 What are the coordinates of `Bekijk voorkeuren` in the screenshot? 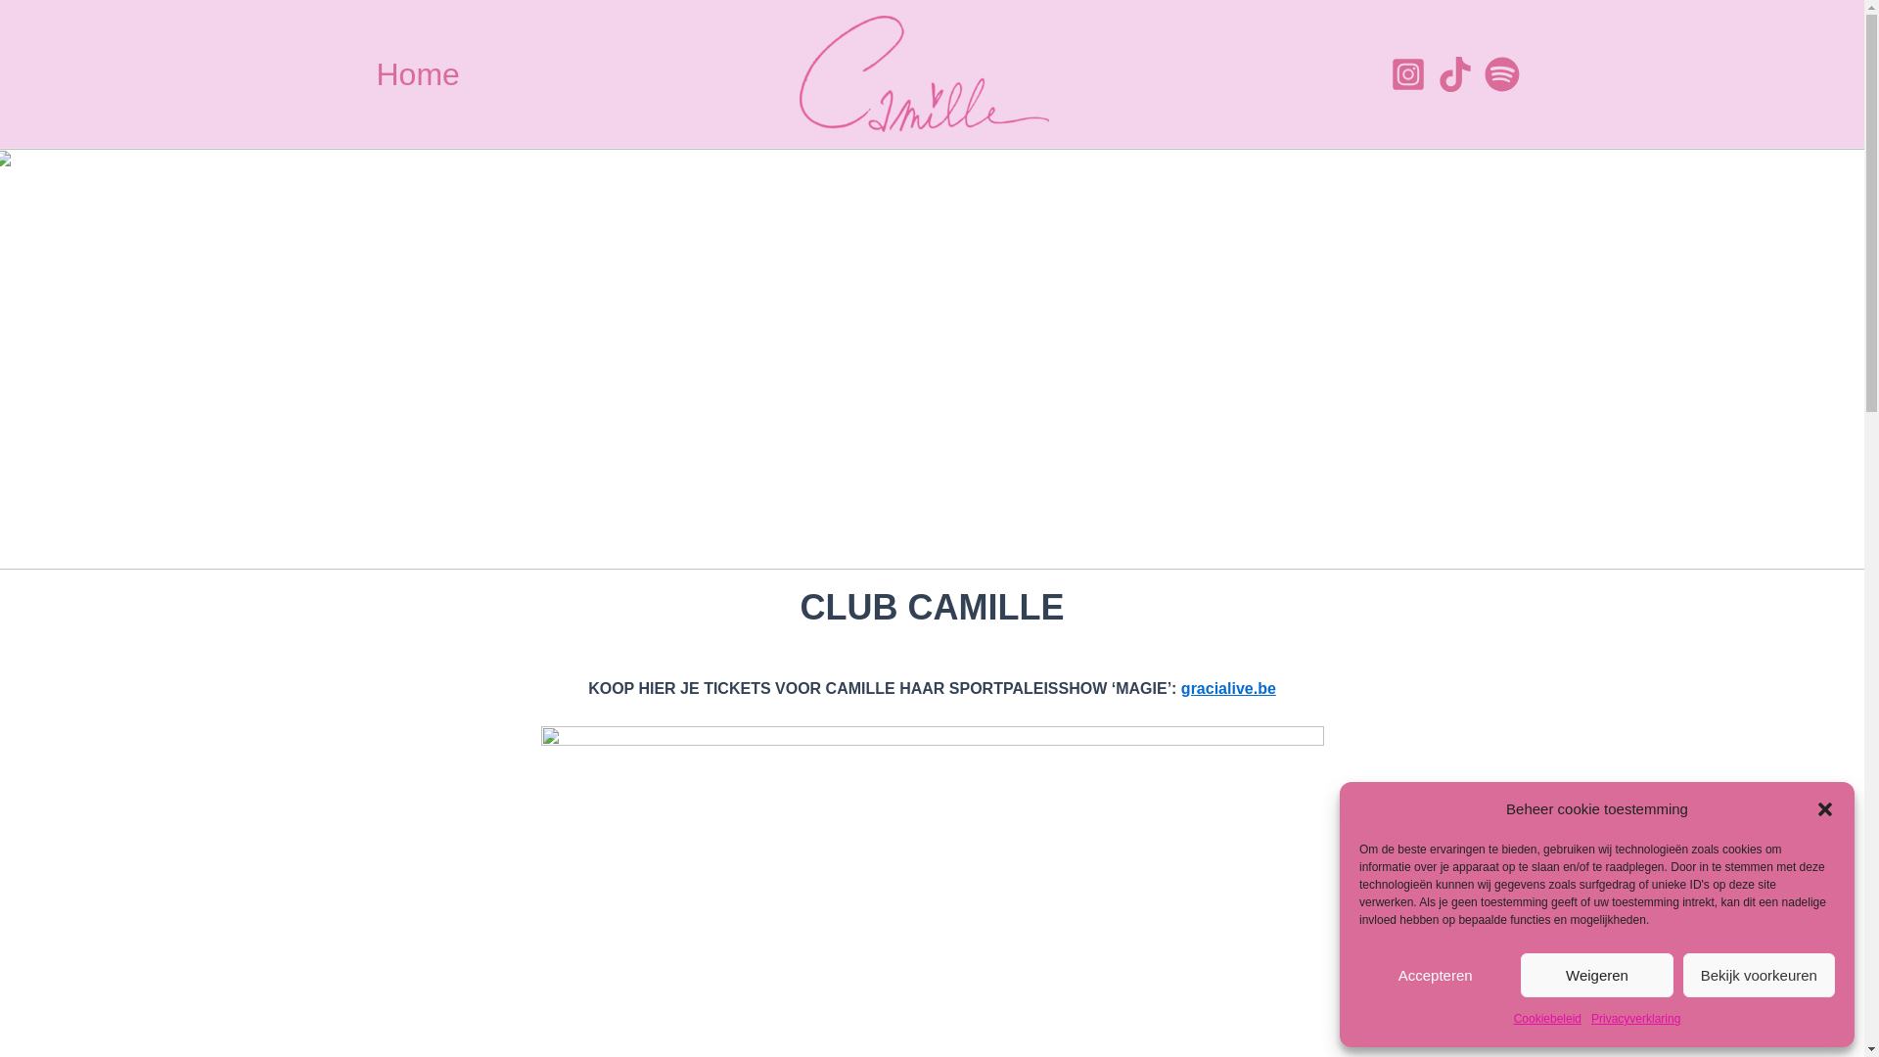 It's located at (1760, 975).